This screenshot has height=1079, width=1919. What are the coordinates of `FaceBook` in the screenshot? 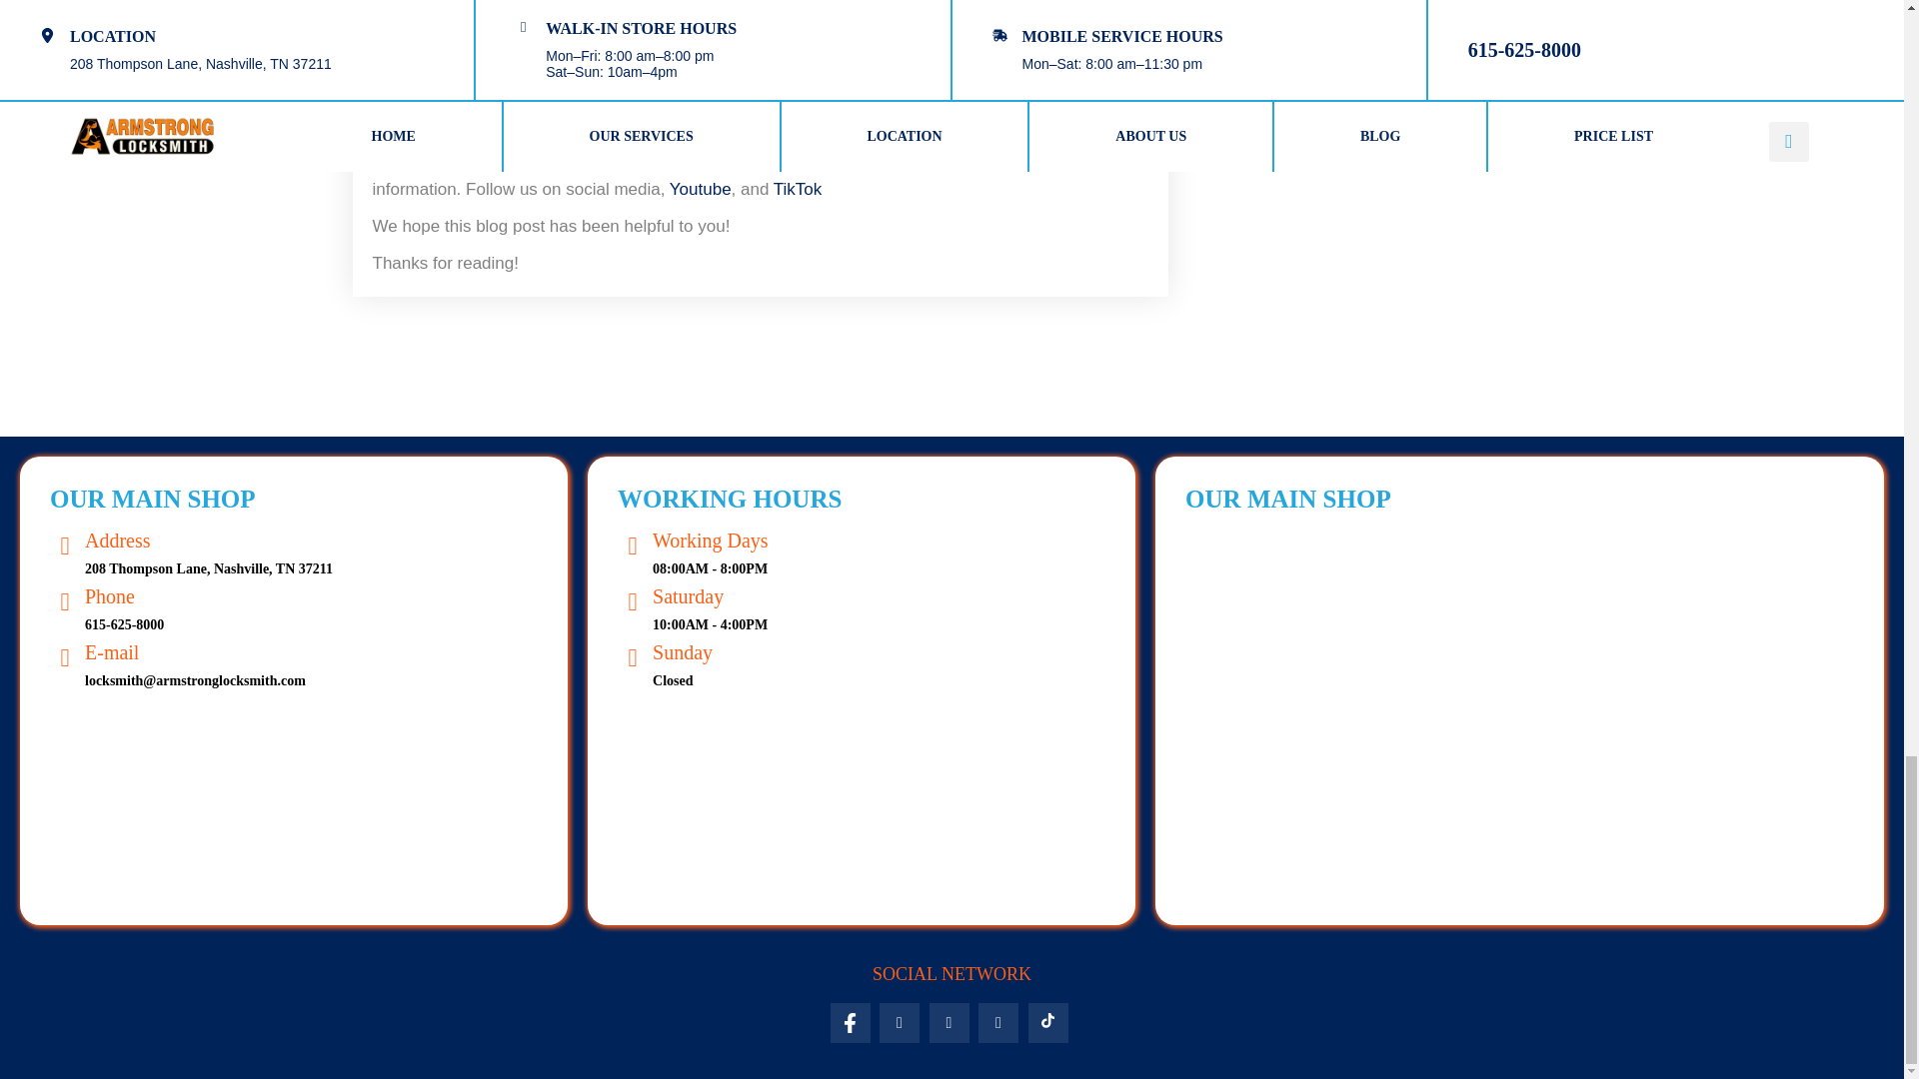 It's located at (849, 1023).